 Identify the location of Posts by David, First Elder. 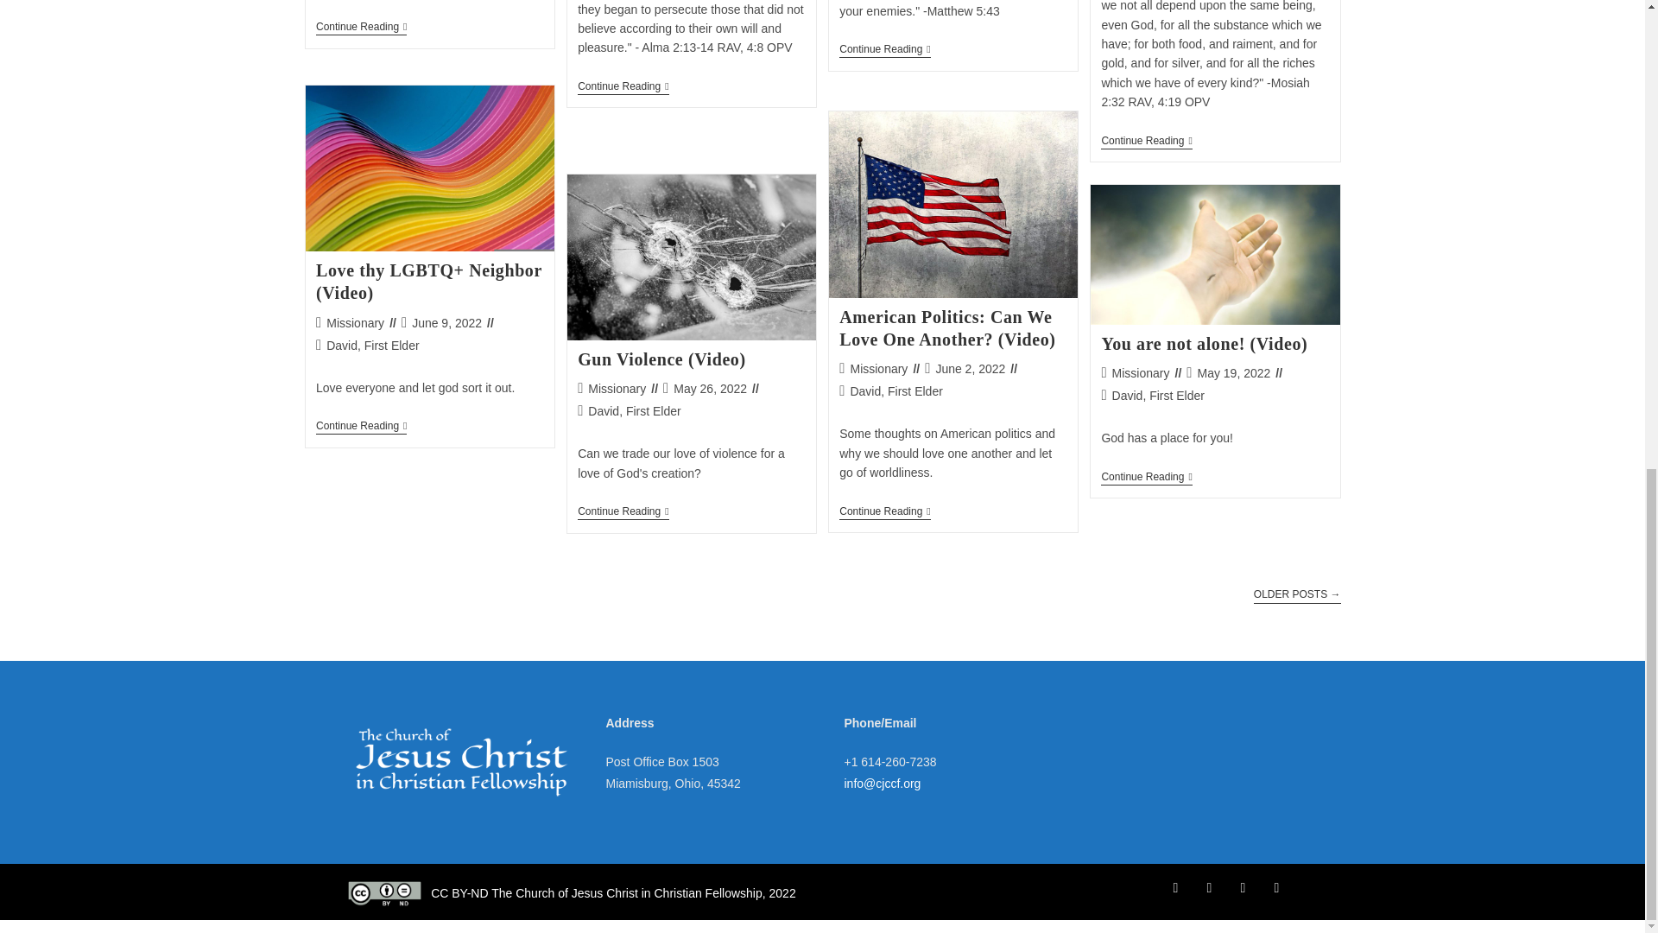
(1159, 396).